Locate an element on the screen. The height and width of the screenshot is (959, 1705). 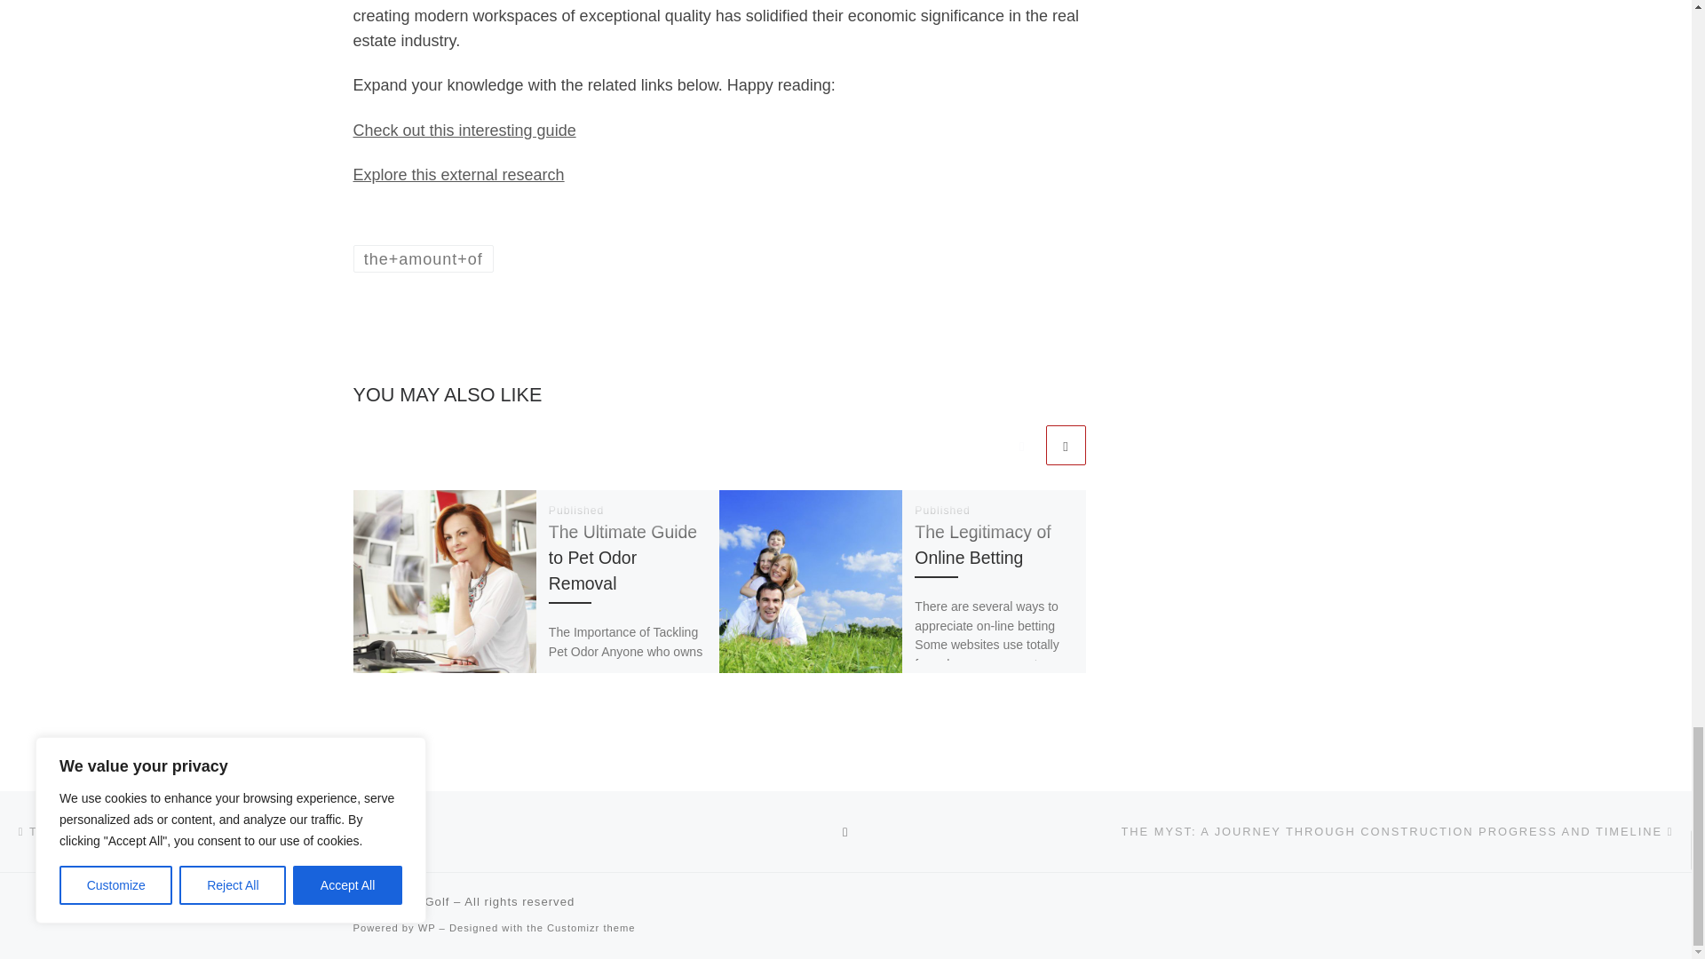
Previous related articles is located at coordinates (1021, 445).